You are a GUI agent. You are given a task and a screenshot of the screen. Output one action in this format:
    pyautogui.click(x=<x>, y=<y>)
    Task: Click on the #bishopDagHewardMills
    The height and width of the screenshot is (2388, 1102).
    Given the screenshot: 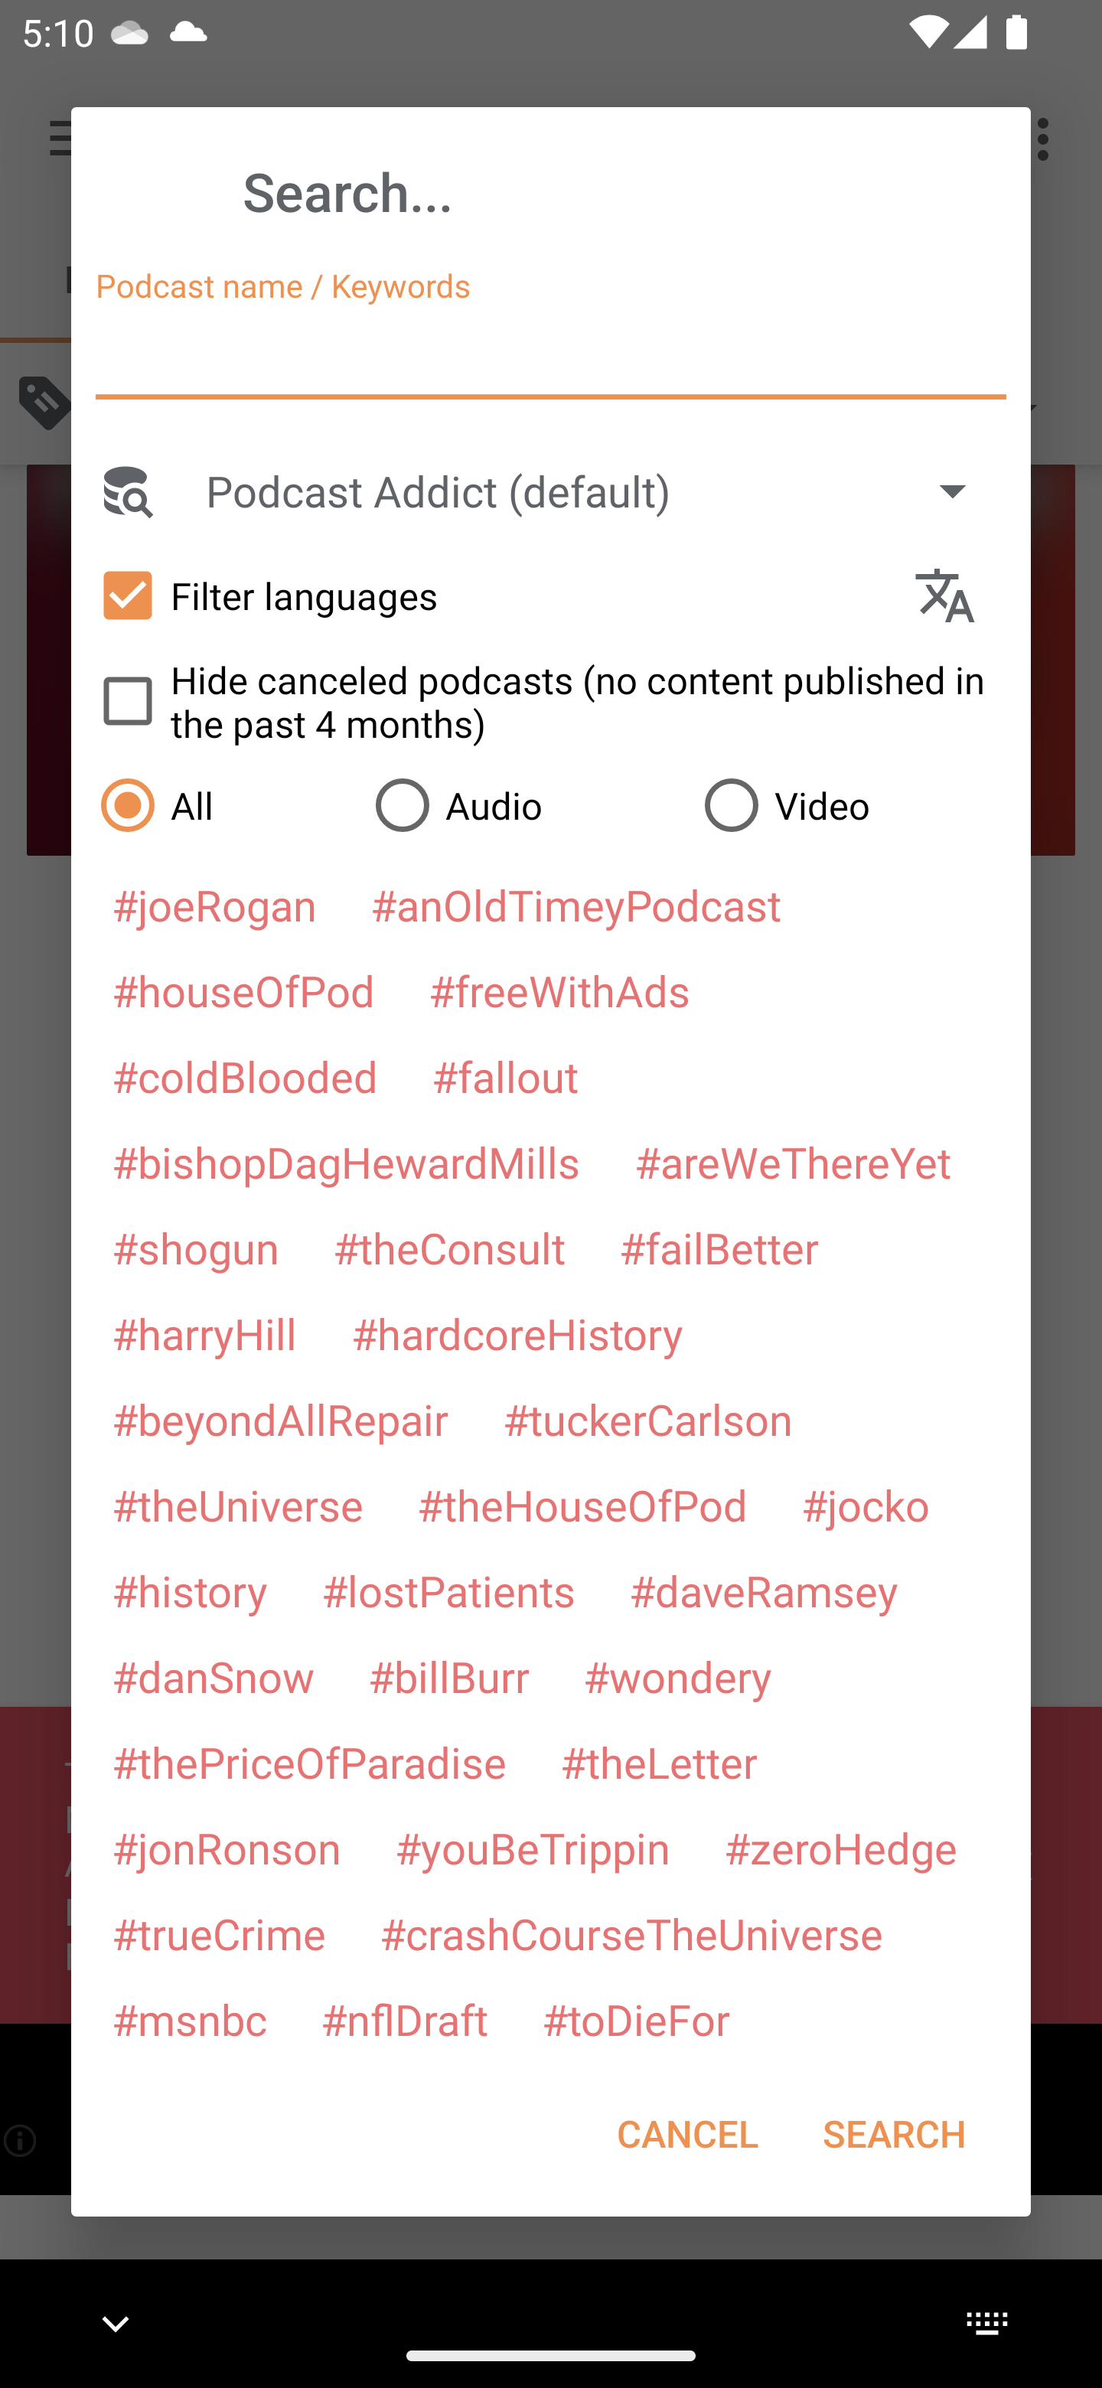 What is the action you would take?
    pyautogui.click(x=346, y=1161)
    